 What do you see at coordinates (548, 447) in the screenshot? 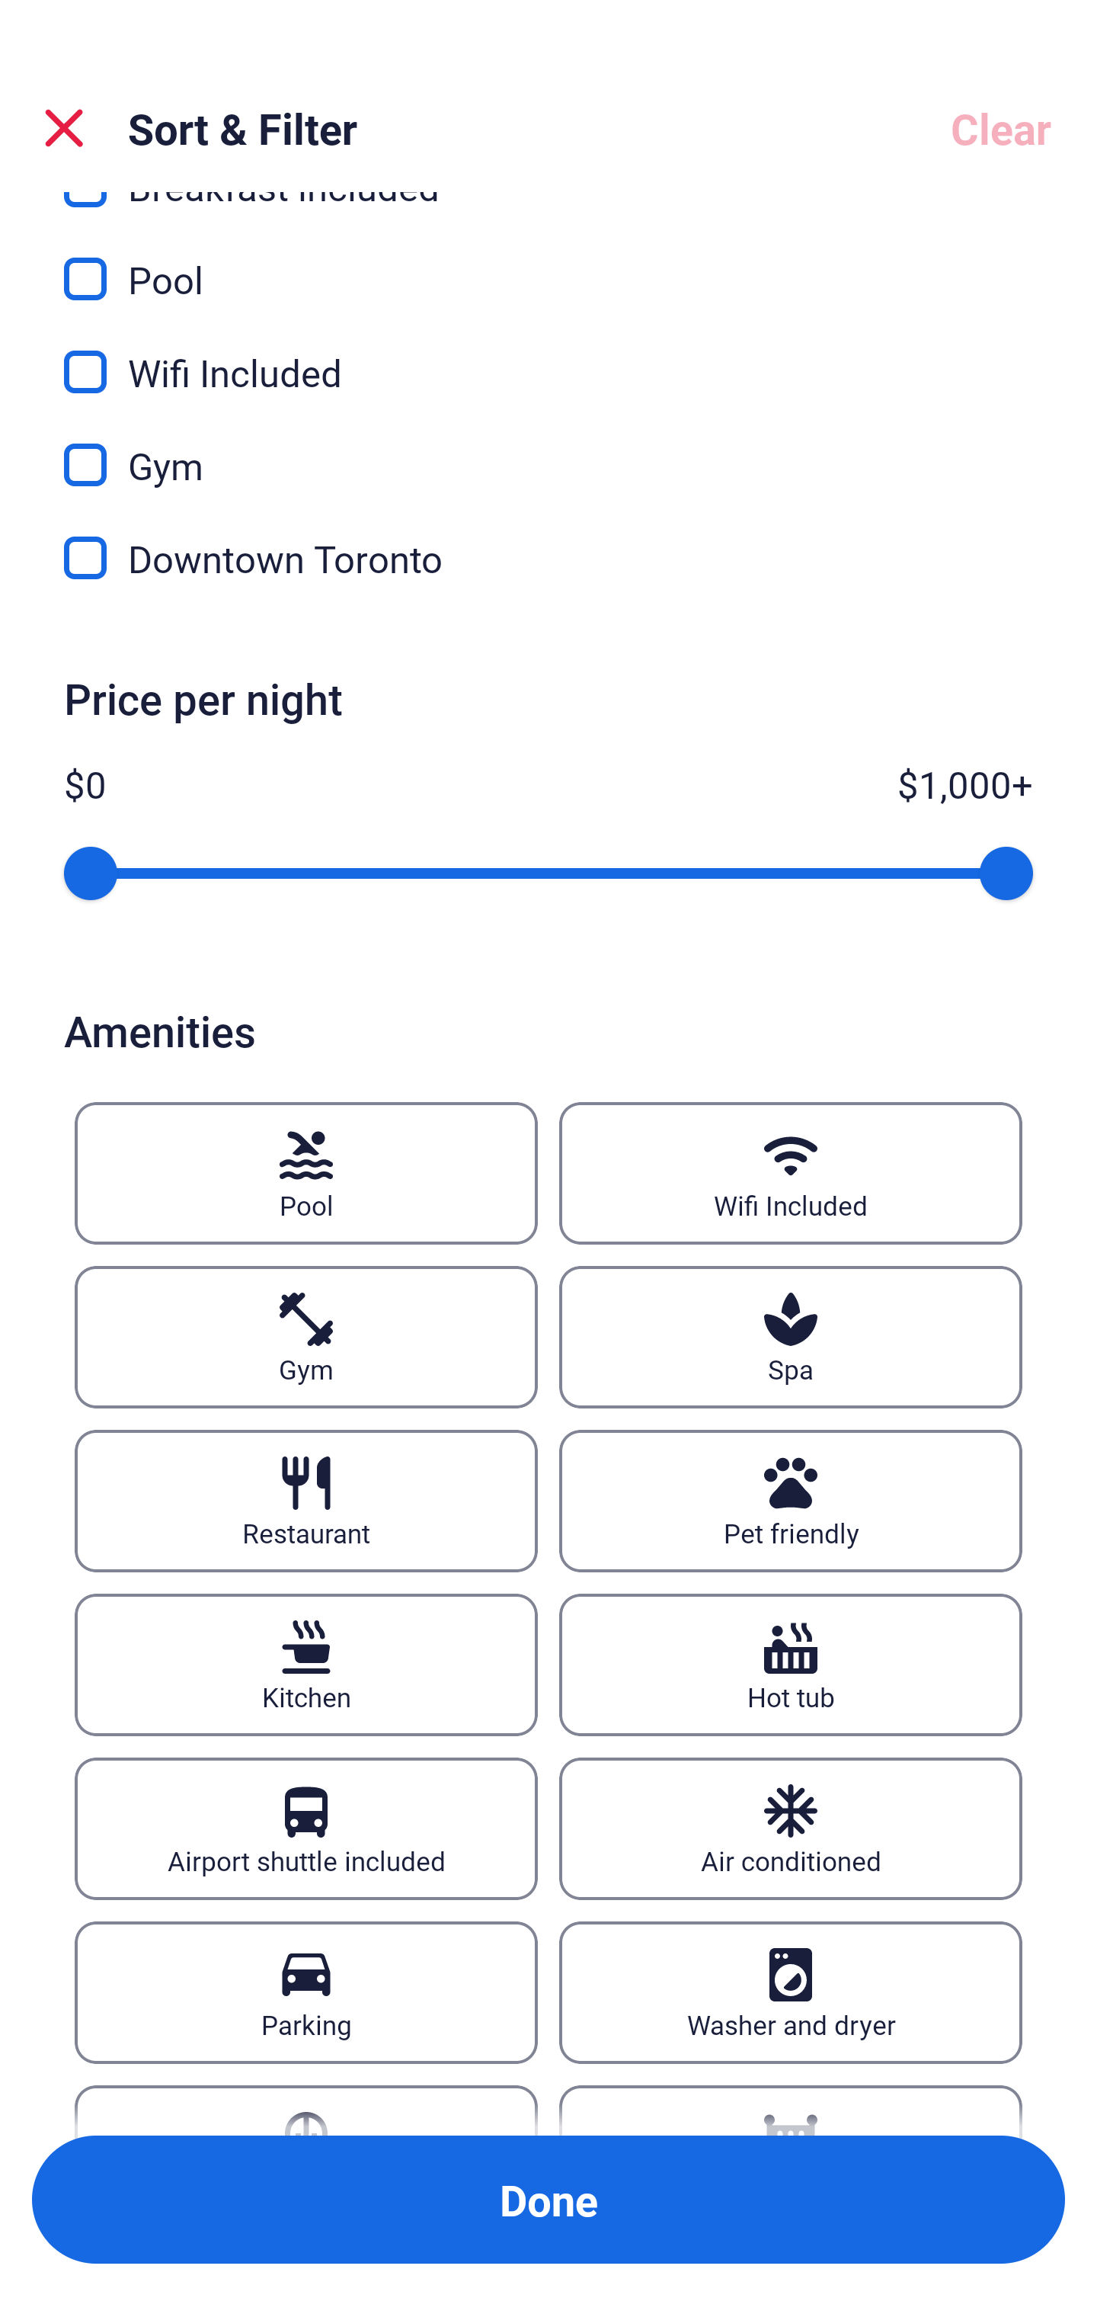
I see `Gym, Gym` at bounding box center [548, 447].